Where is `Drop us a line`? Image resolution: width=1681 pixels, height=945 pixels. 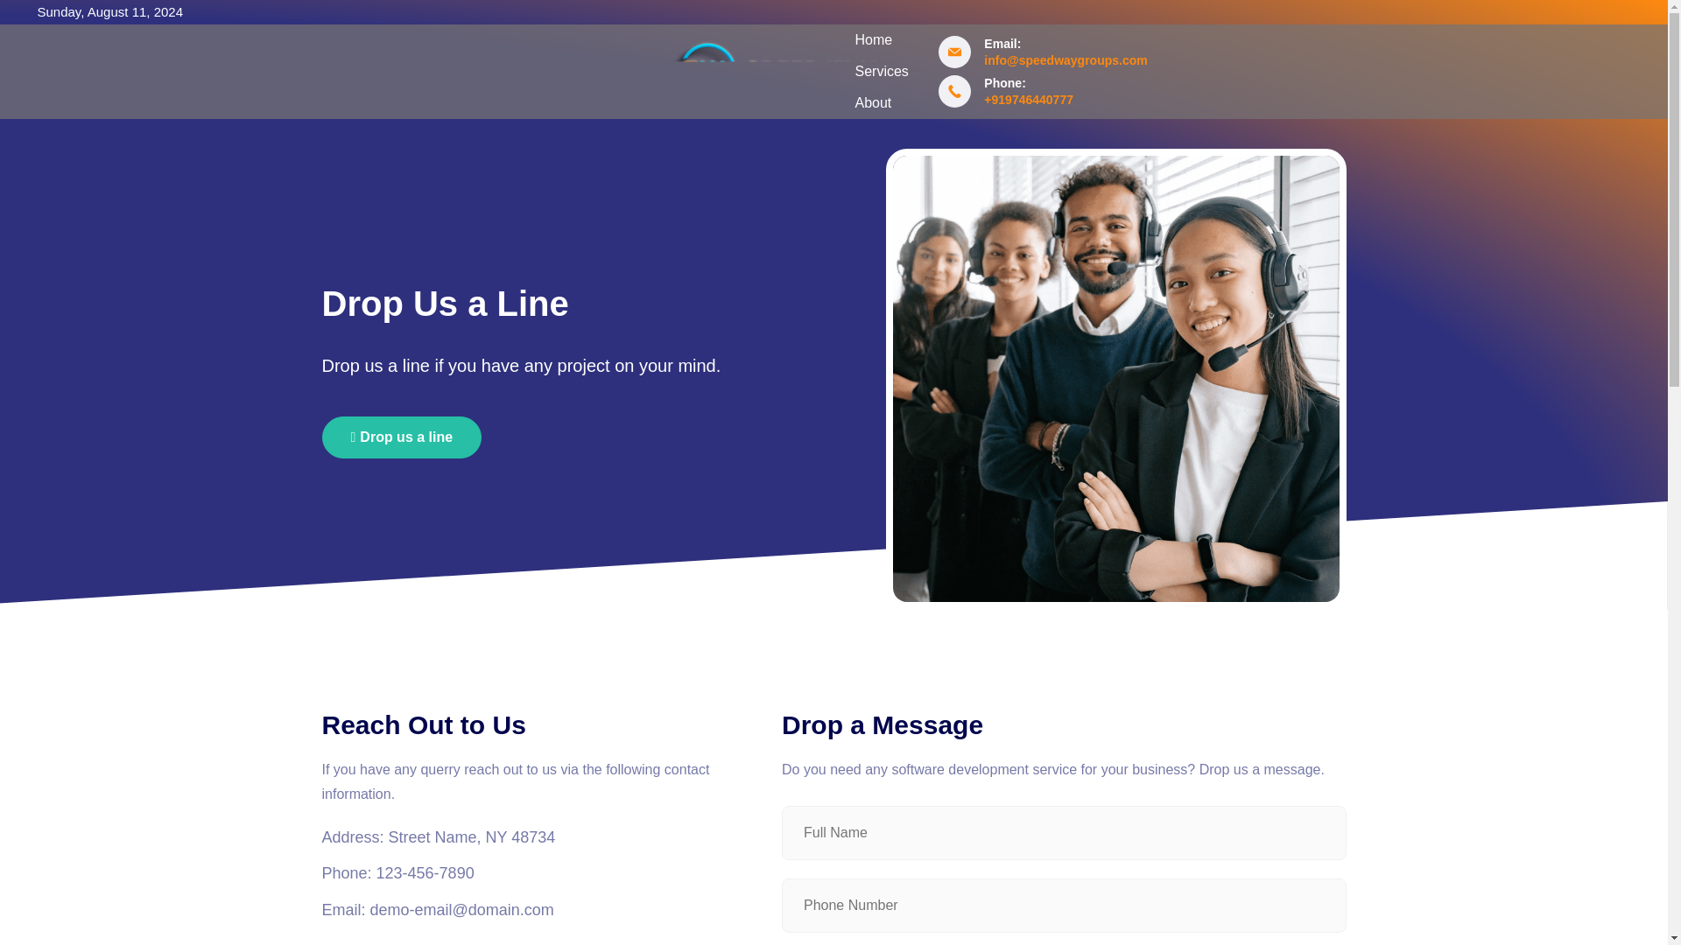 Drop us a line is located at coordinates (403, 437).